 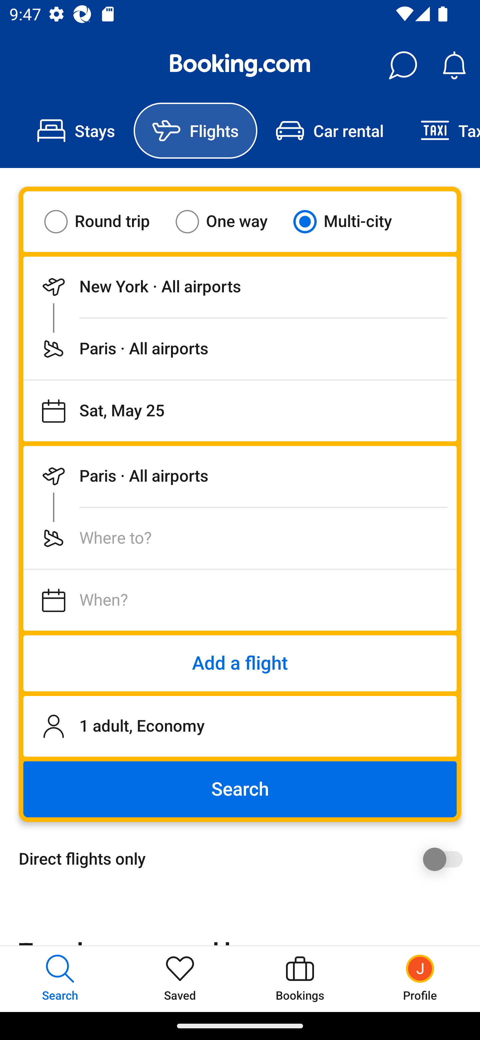 I want to click on Car rental, so click(x=329, y=131).